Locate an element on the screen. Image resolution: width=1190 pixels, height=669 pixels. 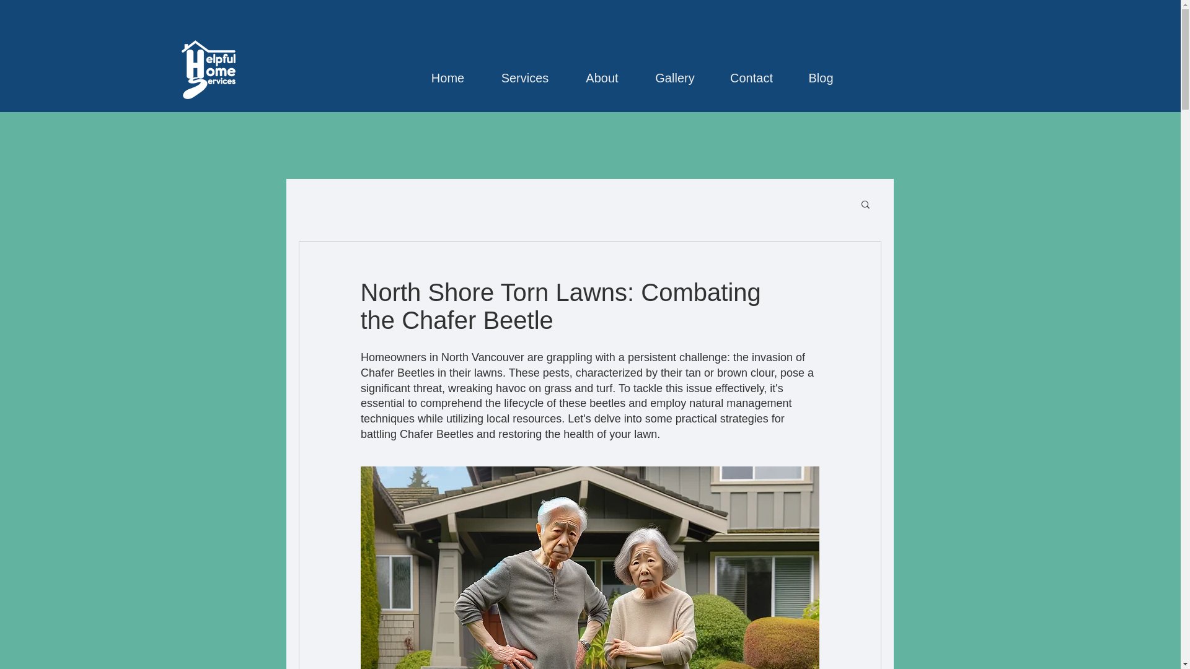
Contact is located at coordinates (751, 72).